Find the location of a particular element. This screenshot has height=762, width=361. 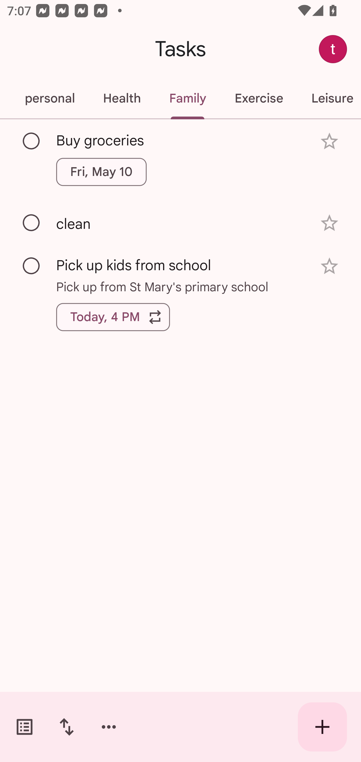

Pick up from St Mary's primary school is located at coordinates (180, 286).